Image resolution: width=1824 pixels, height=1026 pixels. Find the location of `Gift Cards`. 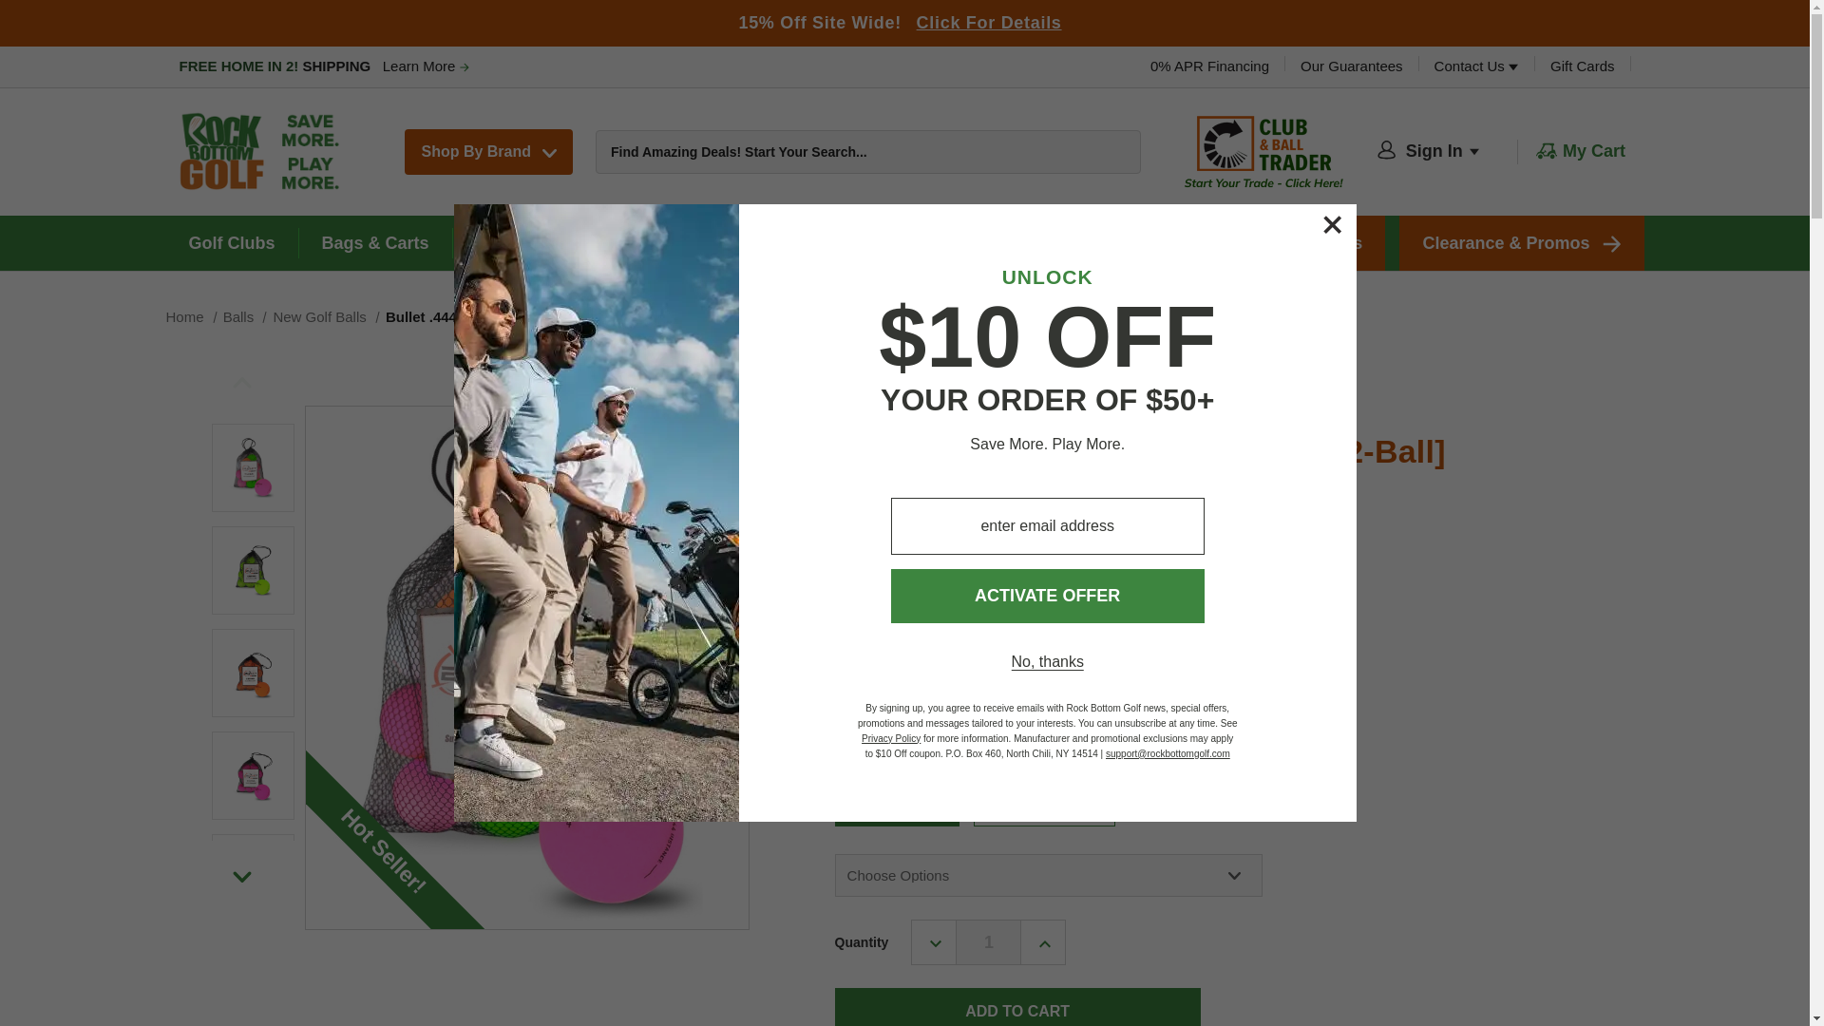

Gift Cards is located at coordinates (1583, 65).